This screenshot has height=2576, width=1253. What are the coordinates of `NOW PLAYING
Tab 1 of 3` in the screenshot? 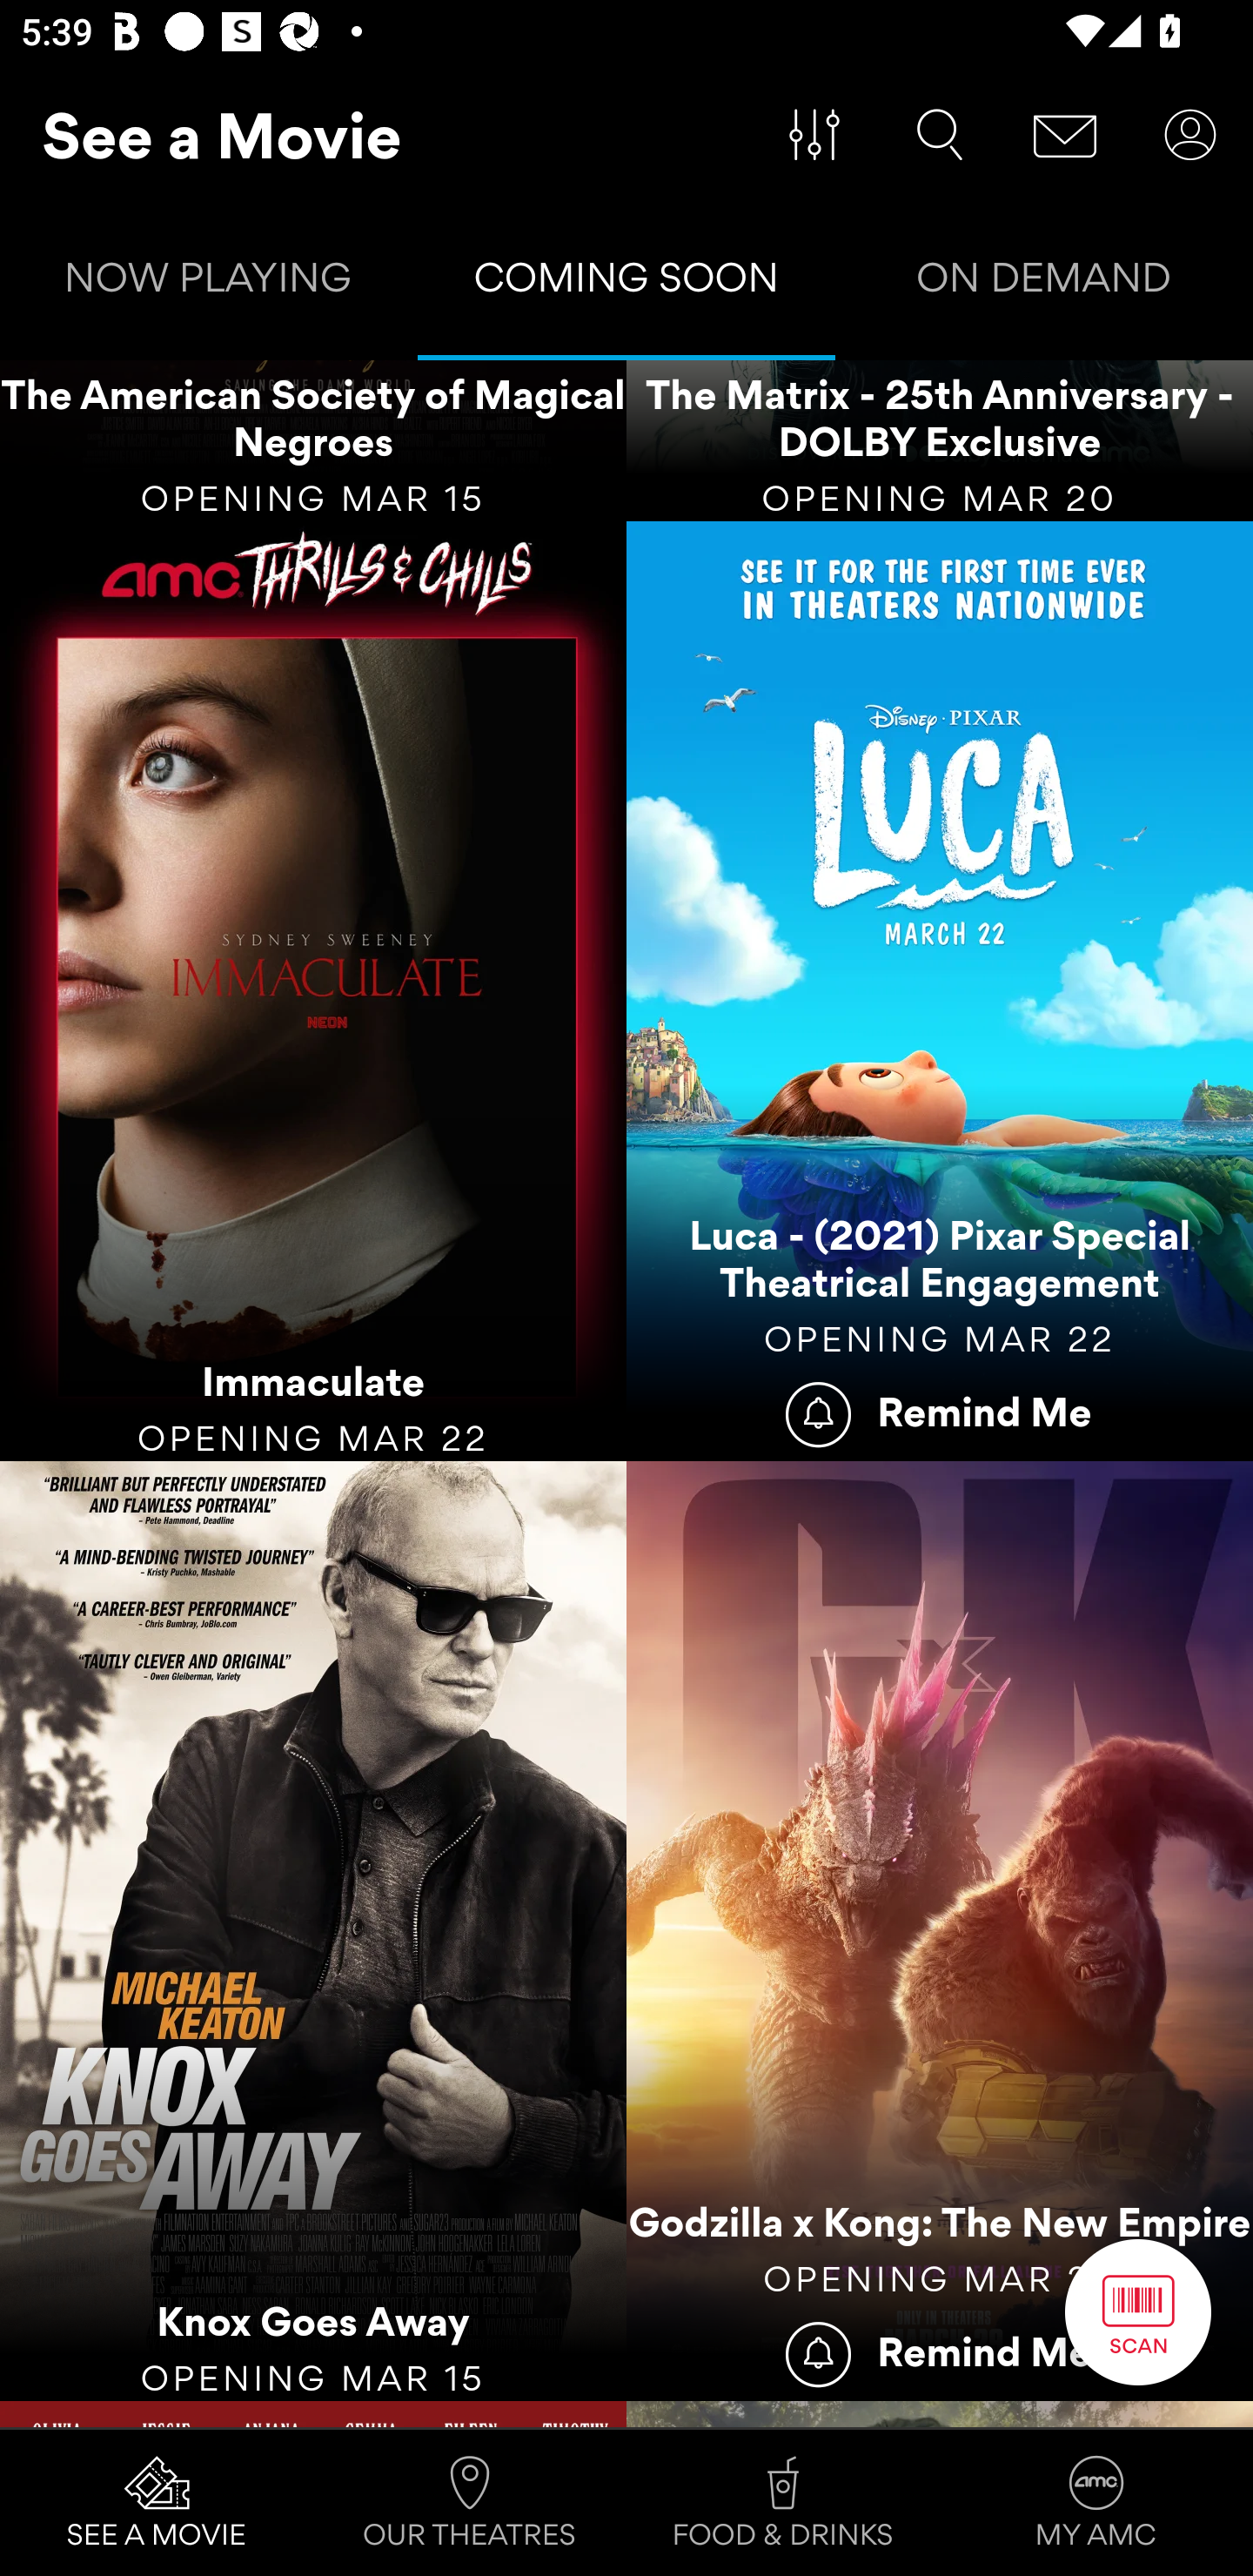 It's located at (209, 284).